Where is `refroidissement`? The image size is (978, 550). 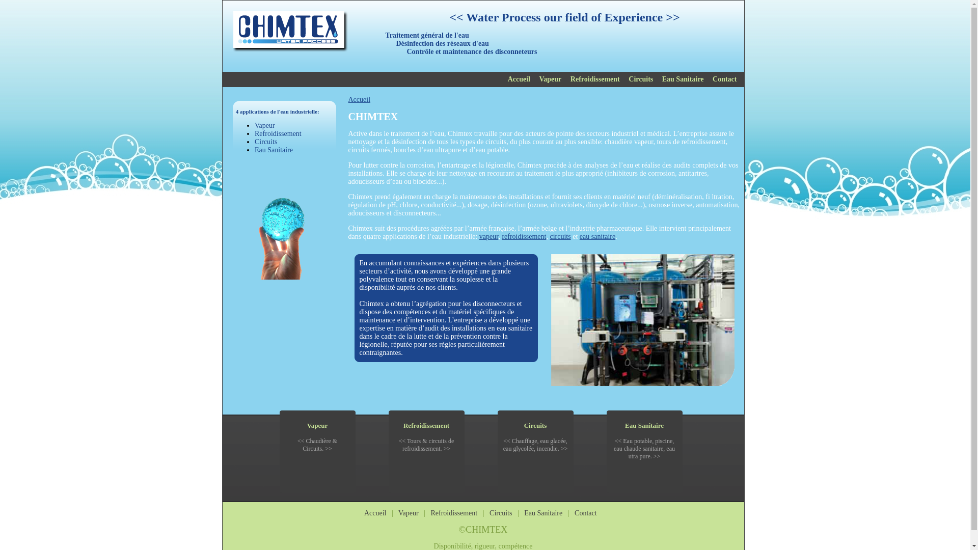
refroidissement is located at coordinates (524, 236).